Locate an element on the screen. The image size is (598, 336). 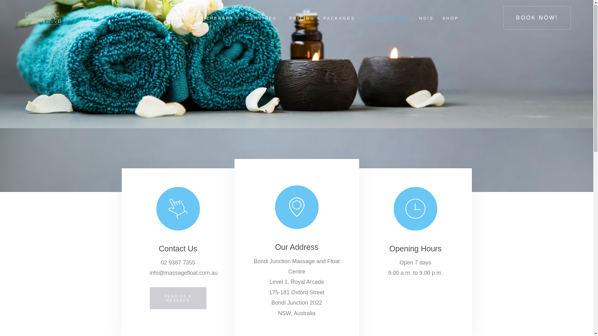
FLOATATION THERAPY is located at coordinates (201, 19).